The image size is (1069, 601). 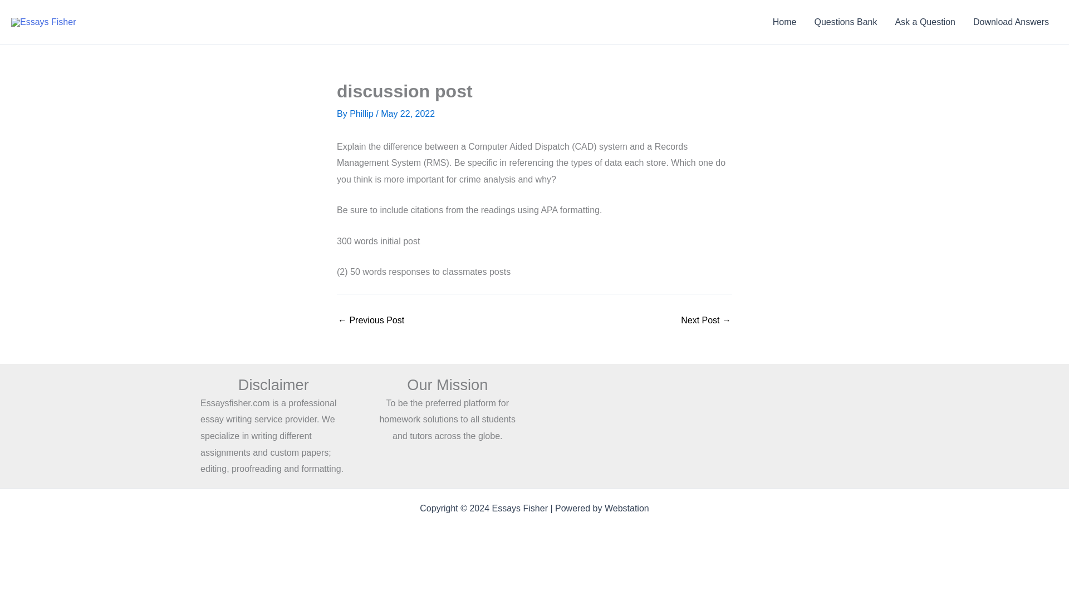 What do you see at coordinates (845, 22) in the screenshot?
I see `Questions Bank` at bounding box center [845, 22].